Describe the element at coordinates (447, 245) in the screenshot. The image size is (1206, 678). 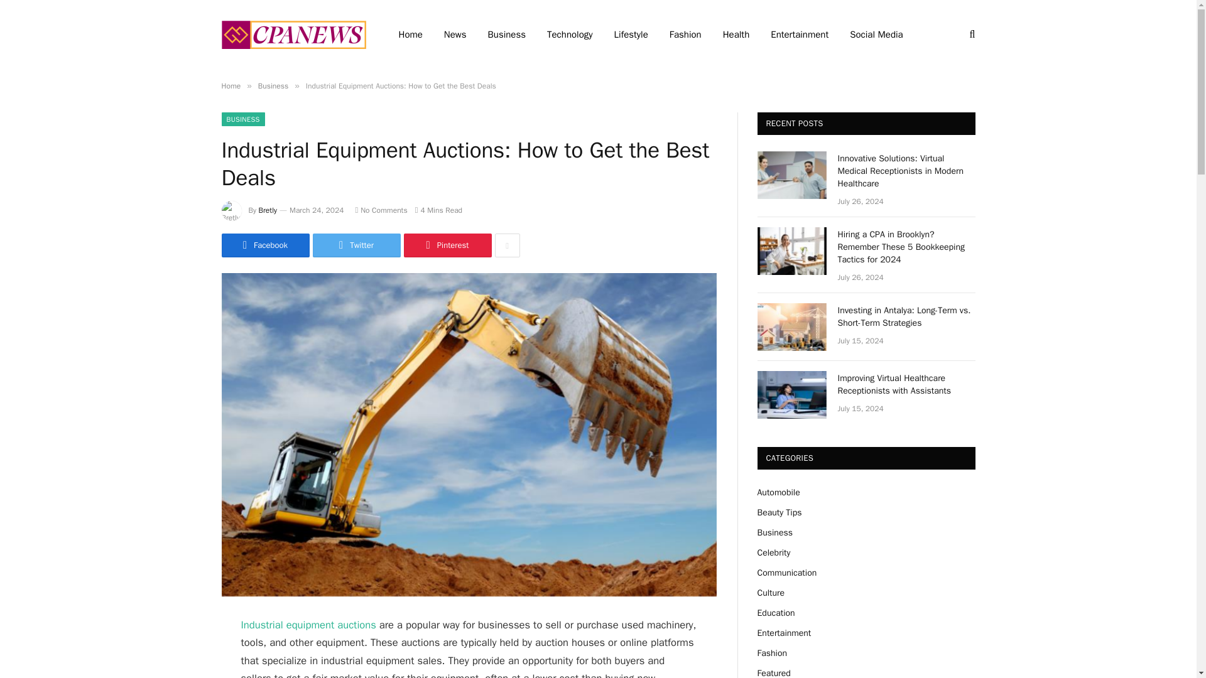
I see `Share on Pinterest` at that location.